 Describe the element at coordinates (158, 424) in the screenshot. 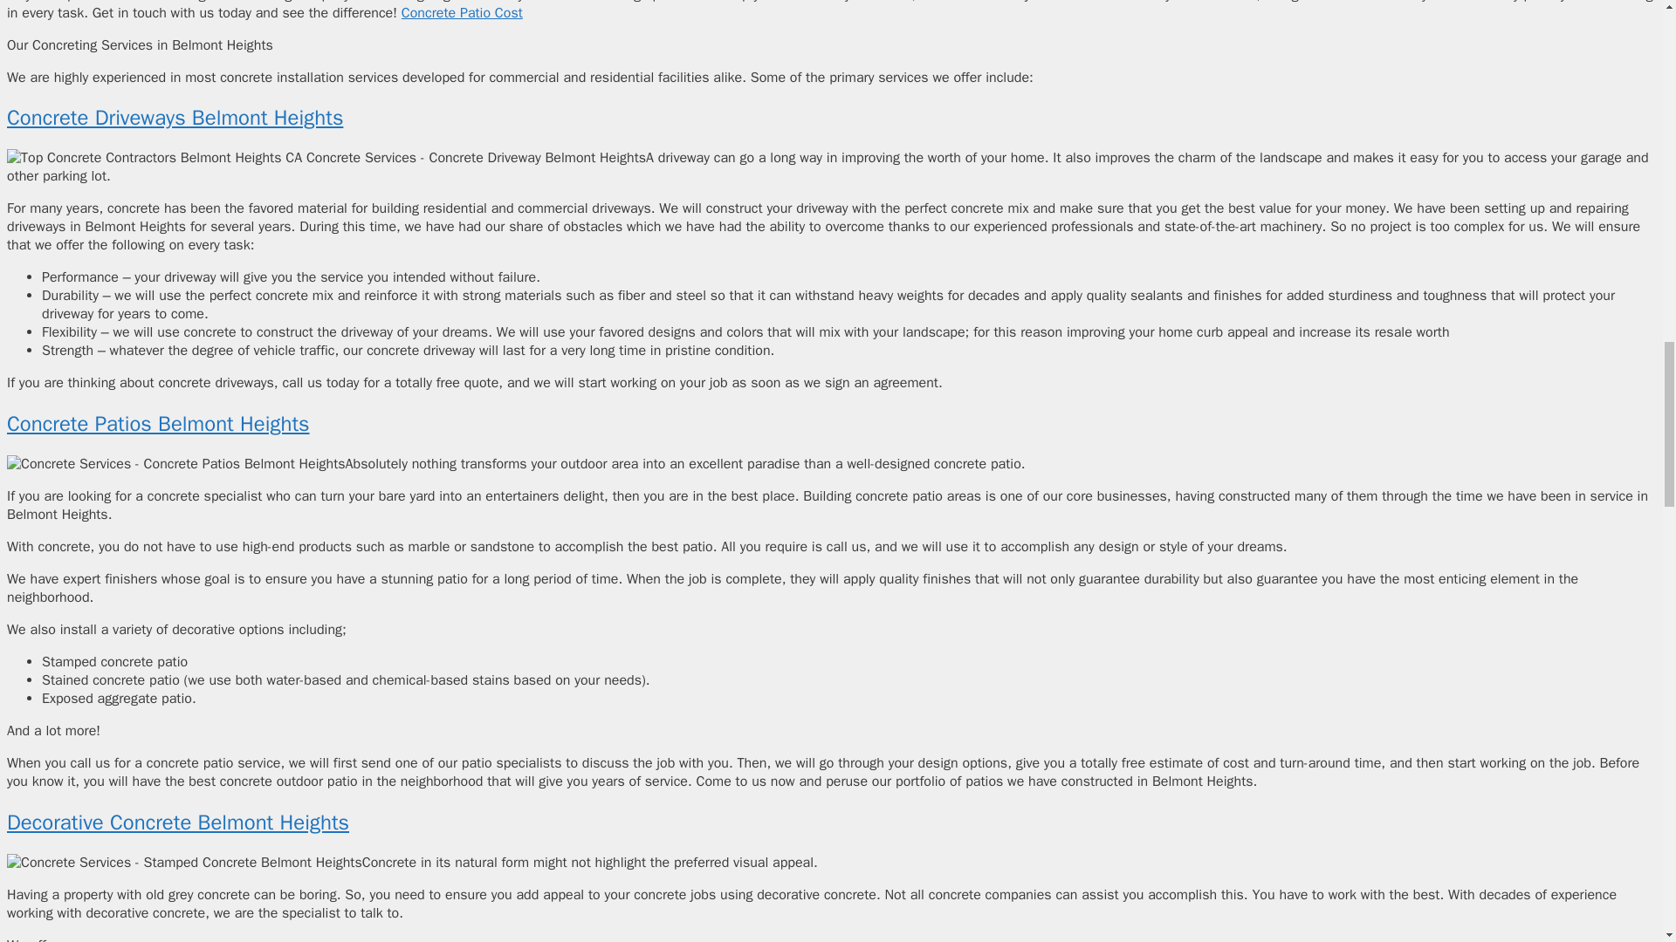

I see `Concrete Patios Belmont Heights` at that location.